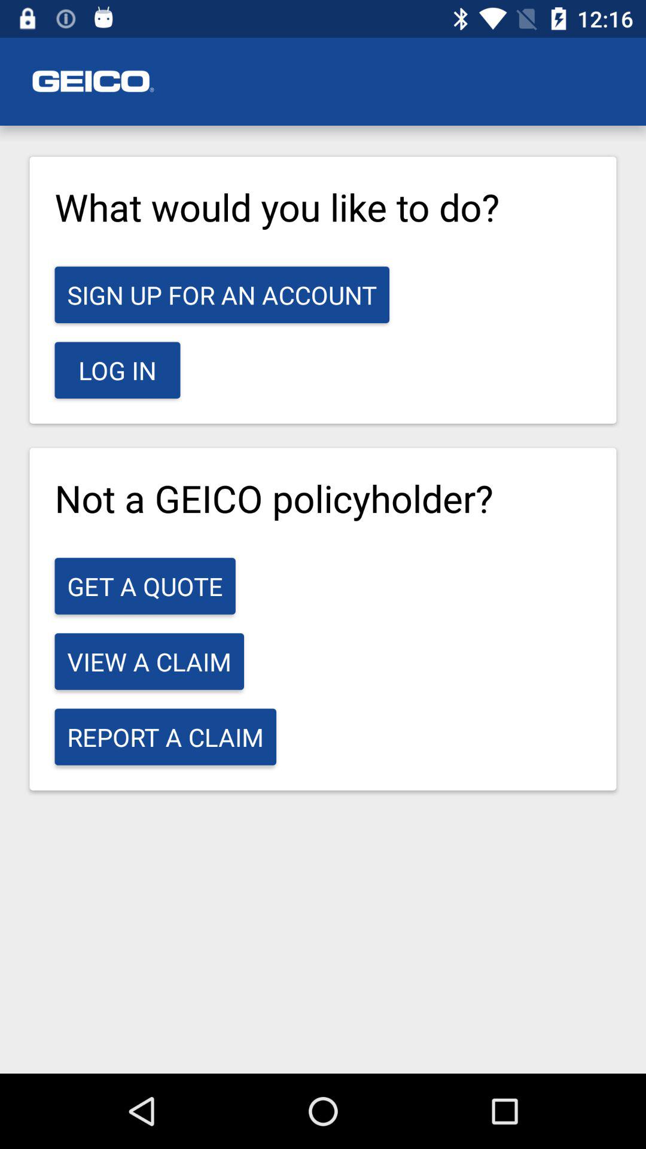  What do you see at coordinates (222, 294) in the screenshot?
I see `click icon below the what would you icon` at bounding box center [222, 294].